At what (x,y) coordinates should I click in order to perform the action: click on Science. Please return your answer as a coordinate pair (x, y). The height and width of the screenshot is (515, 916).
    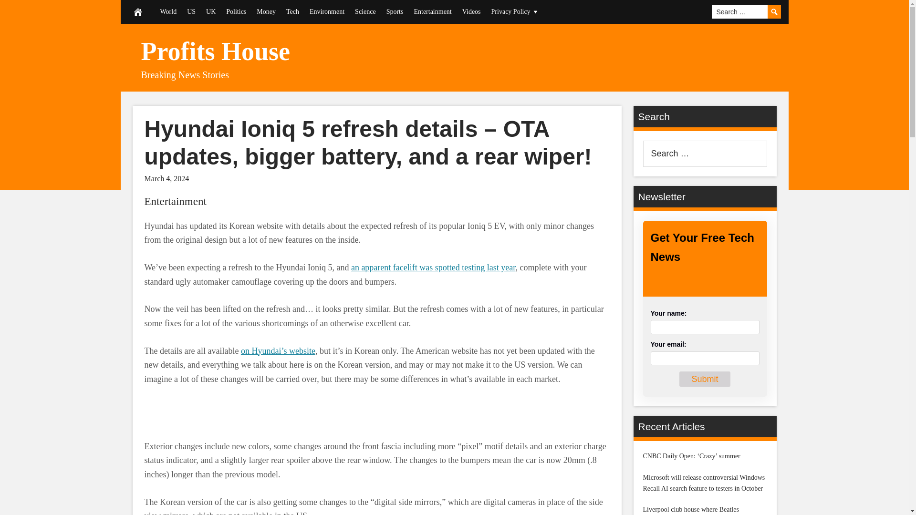
    Looking at the image, I should click on (365, 11).